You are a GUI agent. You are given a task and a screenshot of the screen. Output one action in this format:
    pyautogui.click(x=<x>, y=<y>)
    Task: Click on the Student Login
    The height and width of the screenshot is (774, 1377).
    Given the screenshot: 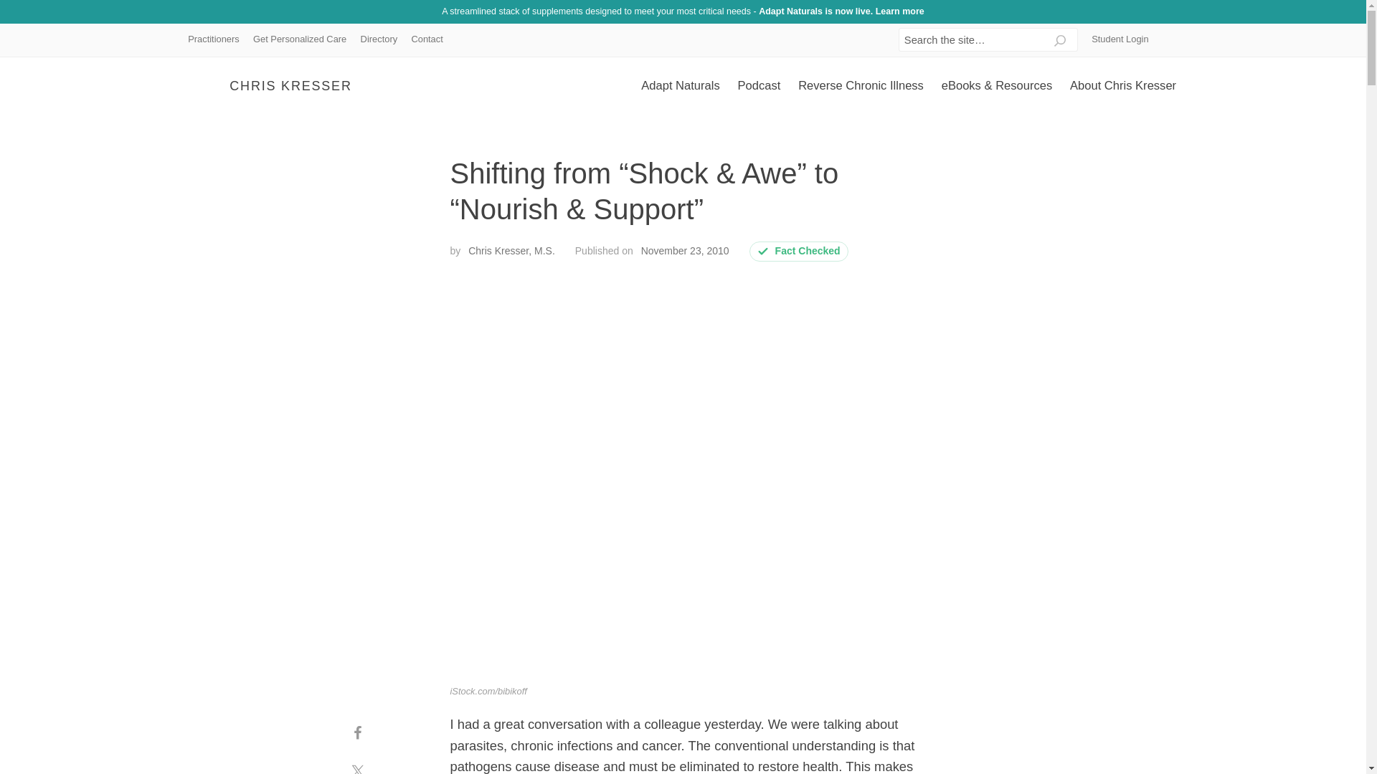 What is the action you would take?
    pyautogui.click(x=1120, y=40)
    